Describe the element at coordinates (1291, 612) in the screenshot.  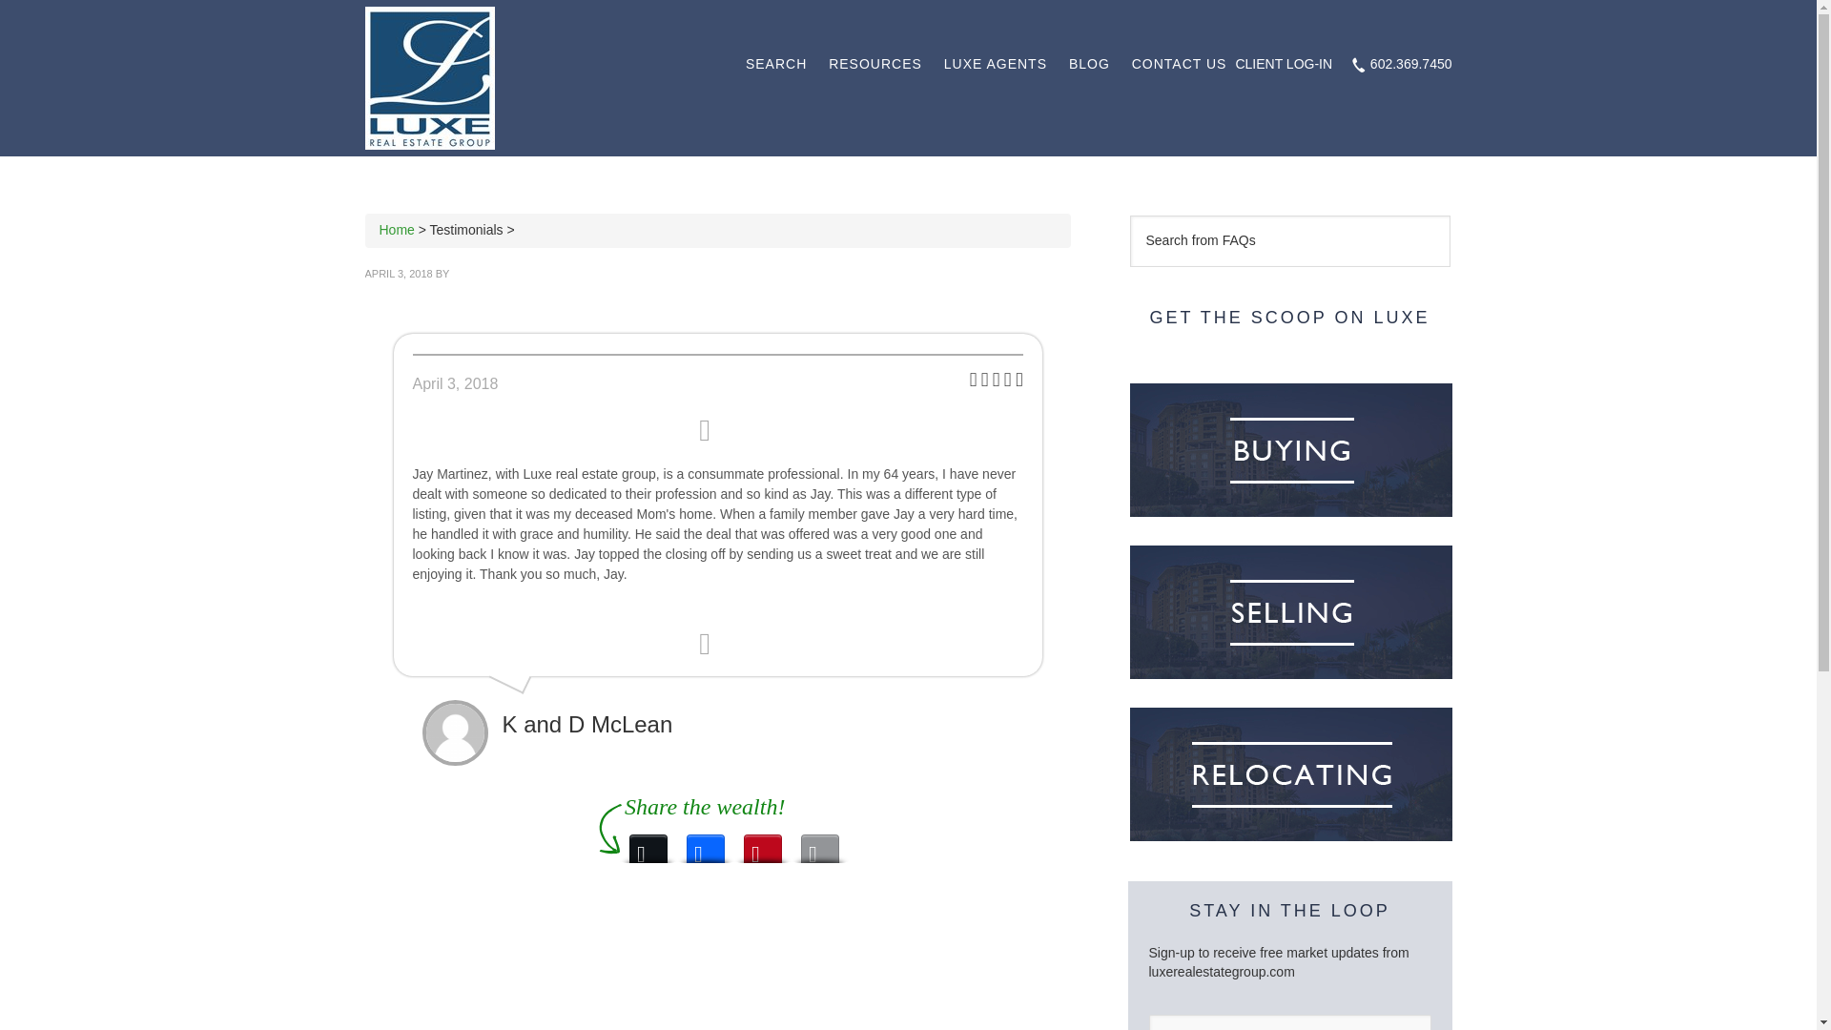
I see `For Buyers` at that location.